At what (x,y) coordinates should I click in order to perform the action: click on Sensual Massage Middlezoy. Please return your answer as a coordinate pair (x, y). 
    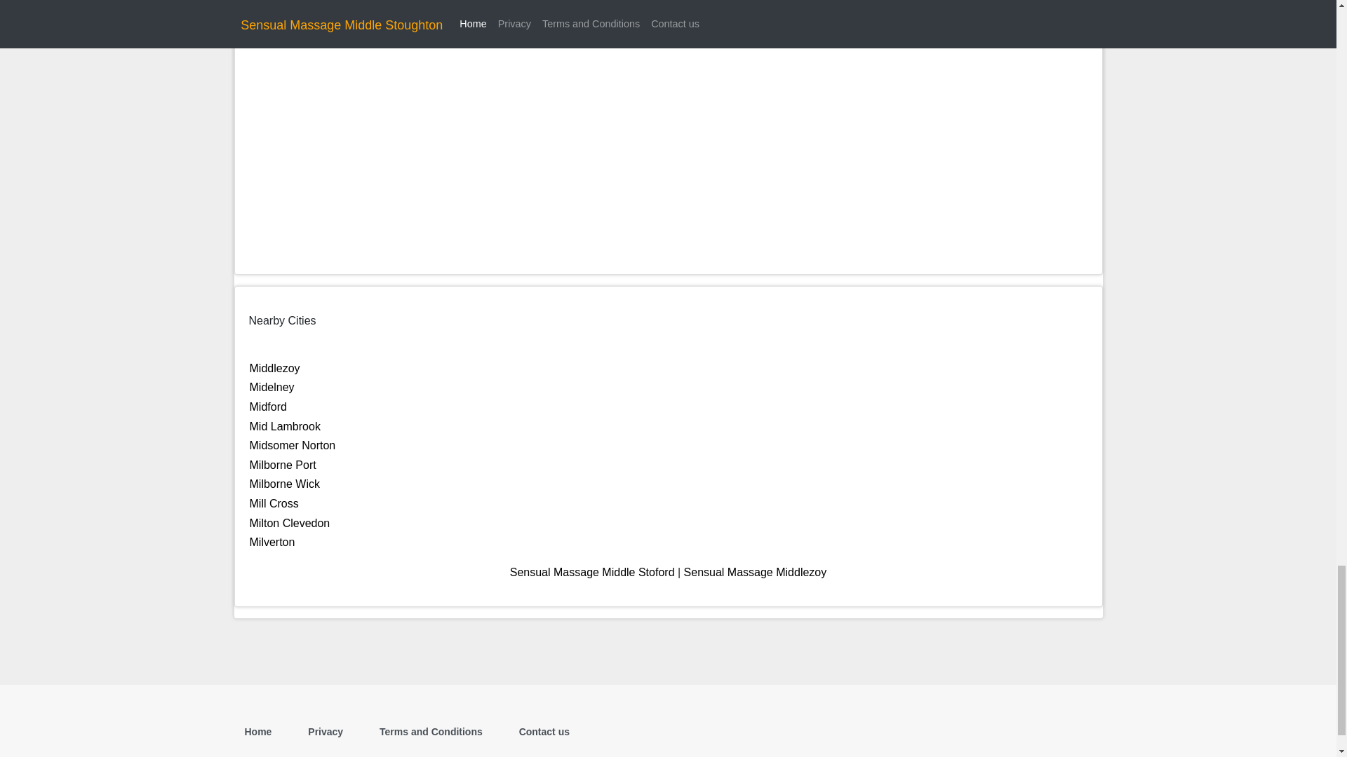
    Looking at the image, I should click on (755, 572).